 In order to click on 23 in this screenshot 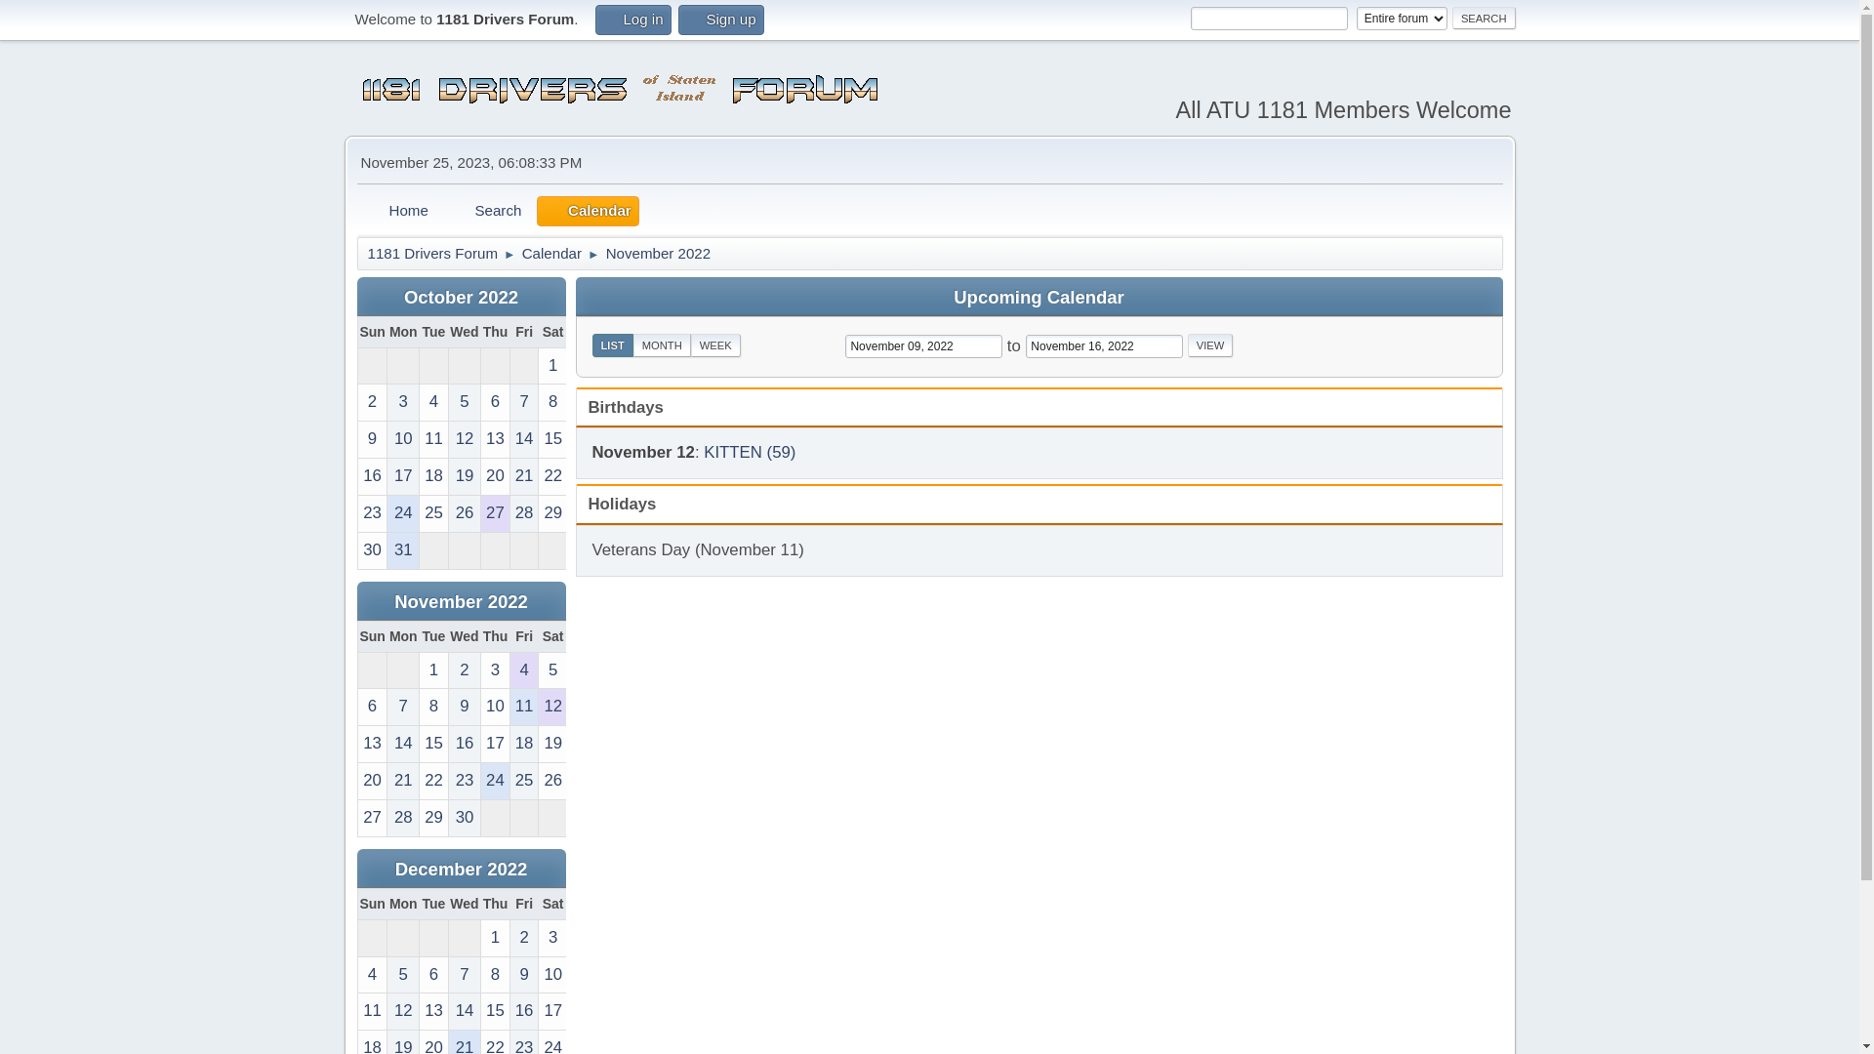, I will do `click(372, 513)`.